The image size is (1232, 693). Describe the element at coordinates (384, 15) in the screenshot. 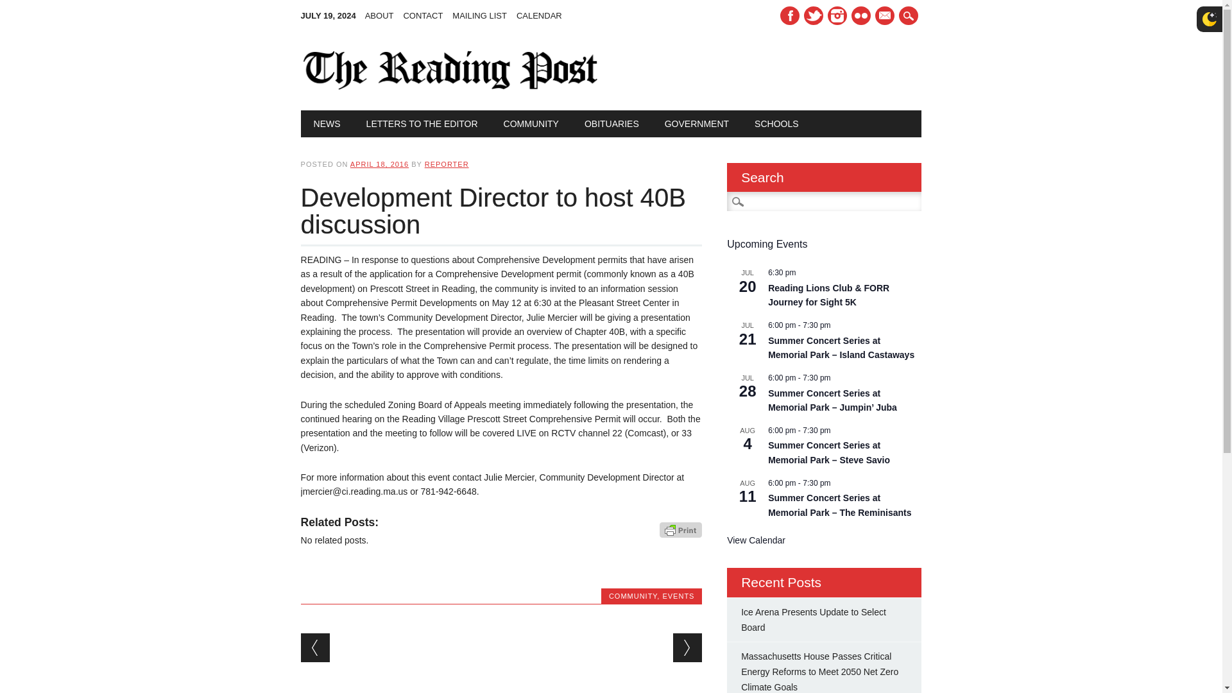

I see `ABOUT` at that location.